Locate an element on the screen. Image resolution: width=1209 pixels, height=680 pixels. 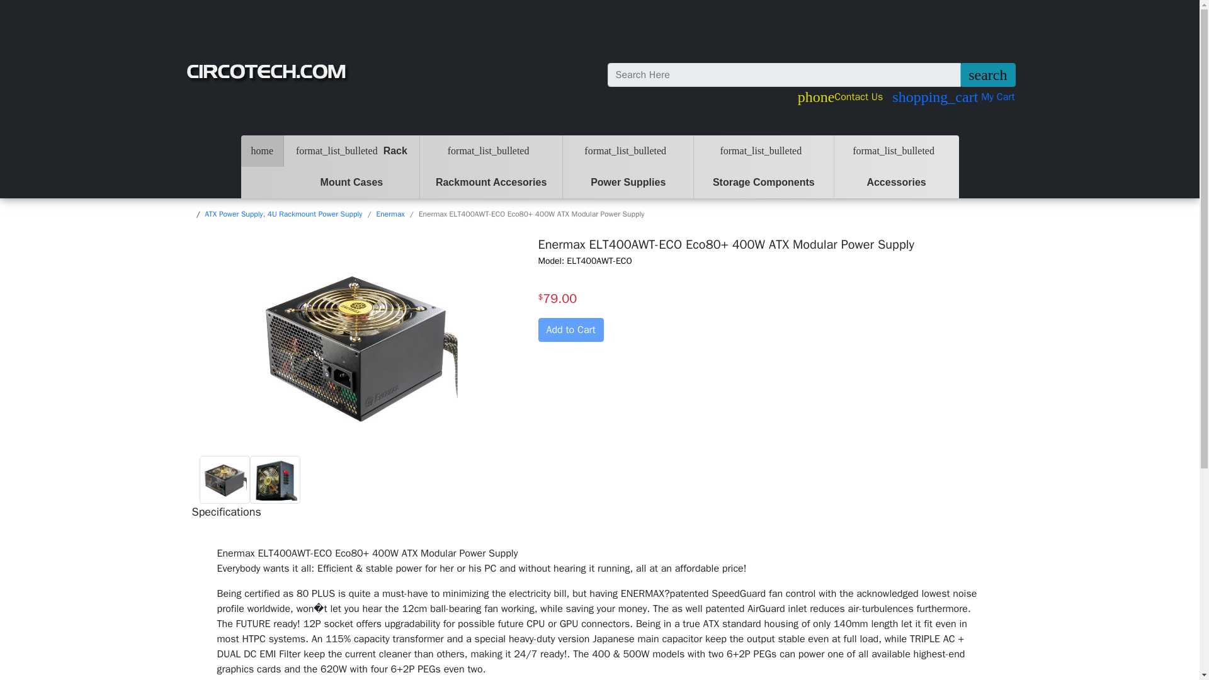
phoneContact Us is located at coordinates (845, 97).